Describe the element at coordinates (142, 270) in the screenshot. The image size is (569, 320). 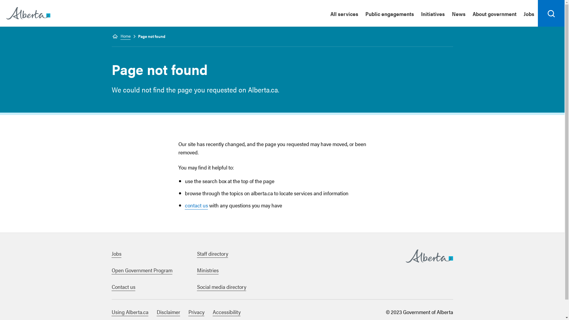
I see `Open Government Program` at that location.